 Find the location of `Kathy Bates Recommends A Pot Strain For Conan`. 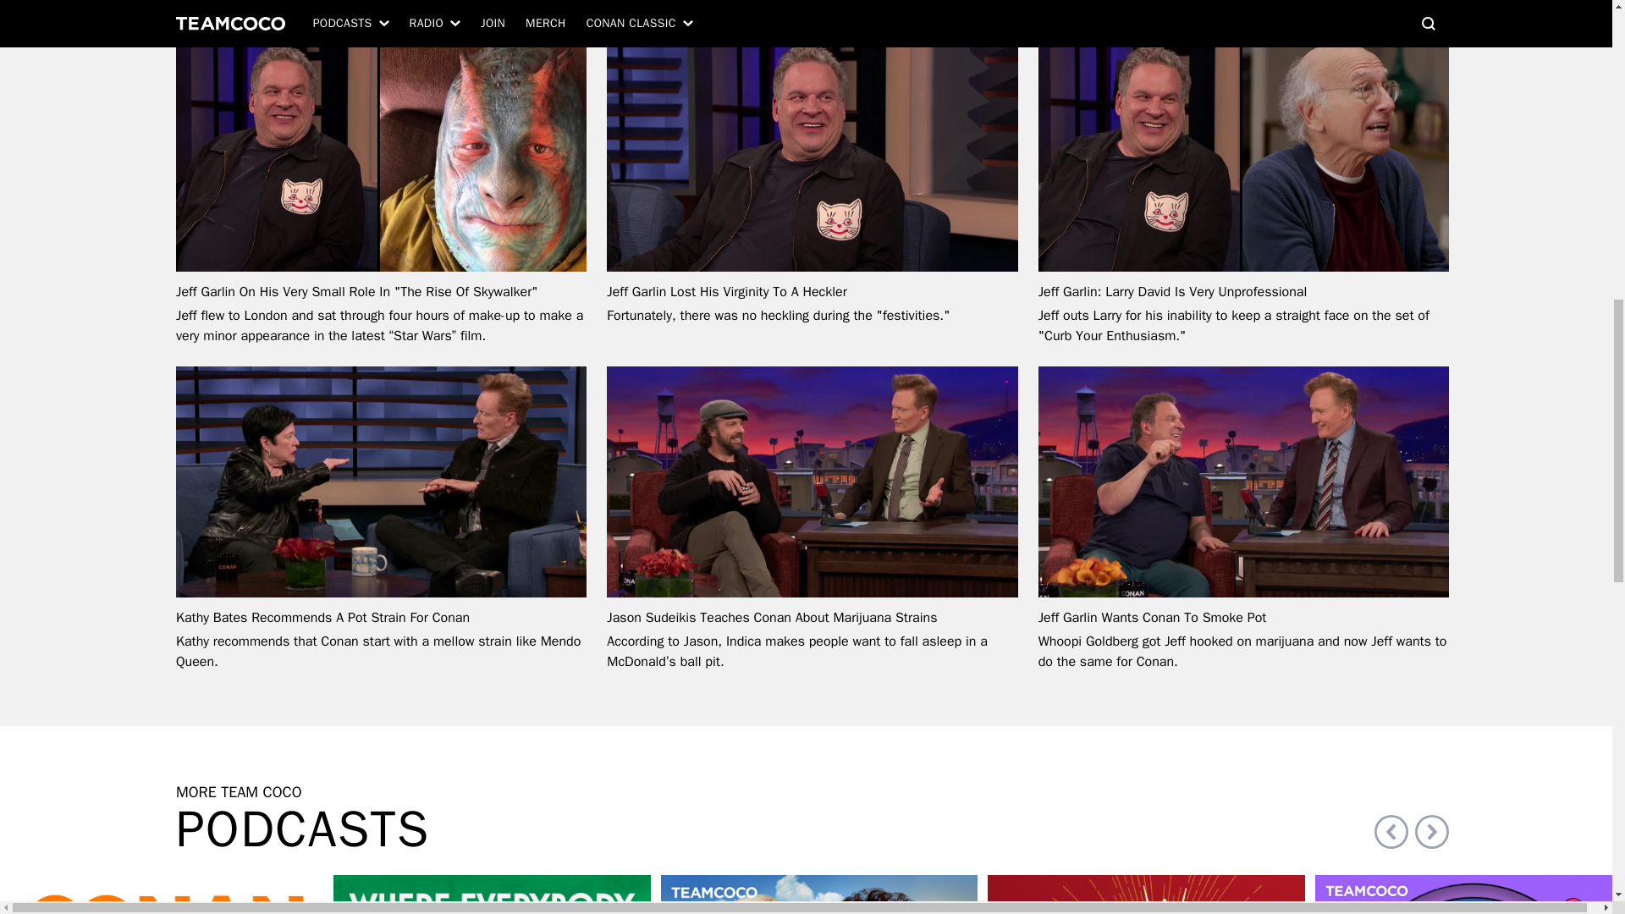

Kathy Bates Recommends A Pot Strain For Conan is located at coordinates (381, 618).